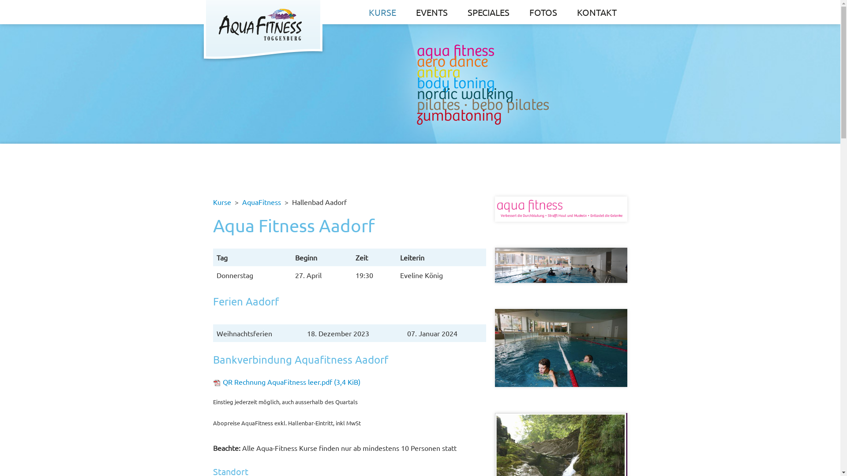 The height and width of the screenshot is (476, 847). What do you see at coordinates (561, 348) in the screenshot?
I see `Bad Aadorf` at bounding box center [561, 348].